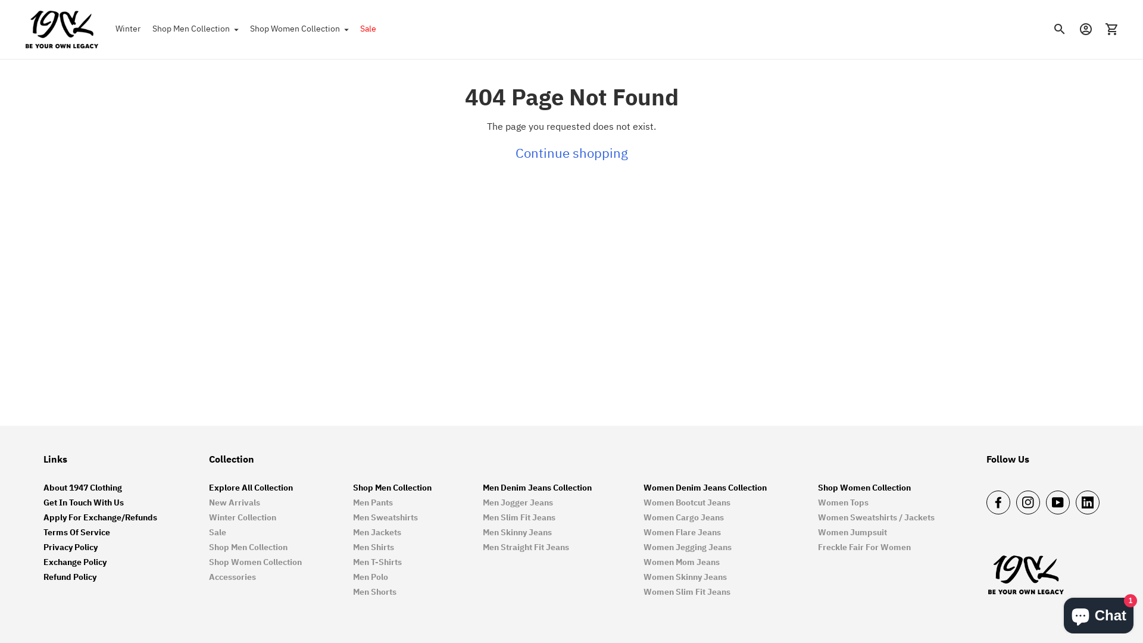 The width and height of the screenshot is (1143, 643). What do you see at coordinates (1060, 29) in the screenshot?
I see `Search` at bounding box center [1060, 29].